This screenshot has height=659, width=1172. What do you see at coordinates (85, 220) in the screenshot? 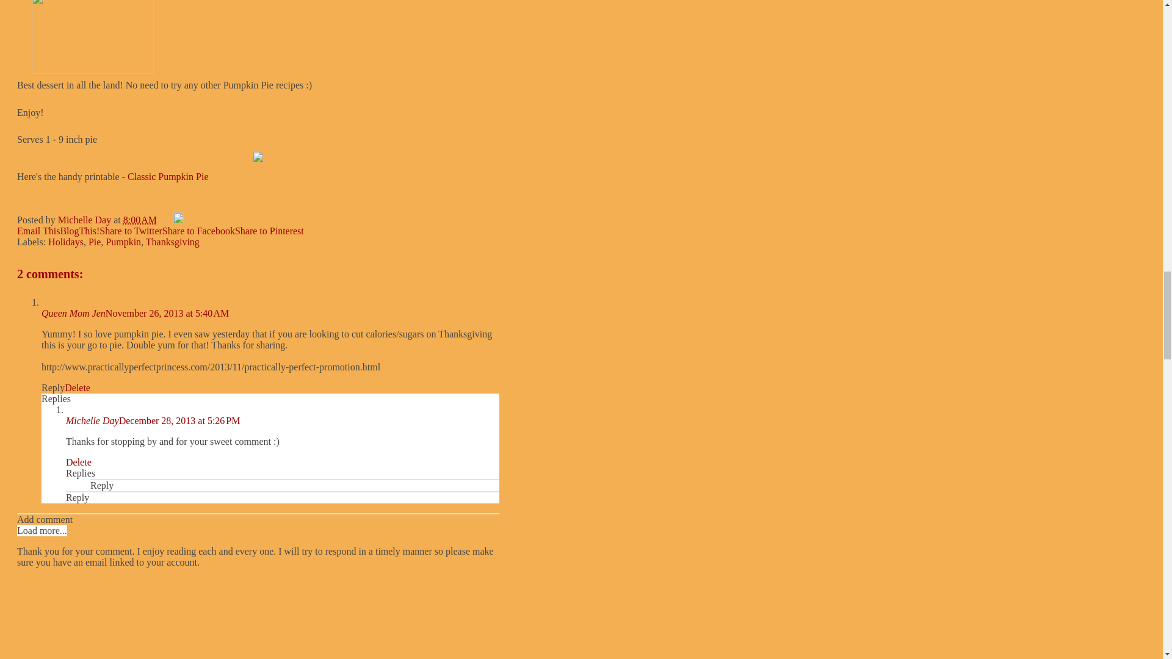
I see `author profile` at bounding box center [85, 220].